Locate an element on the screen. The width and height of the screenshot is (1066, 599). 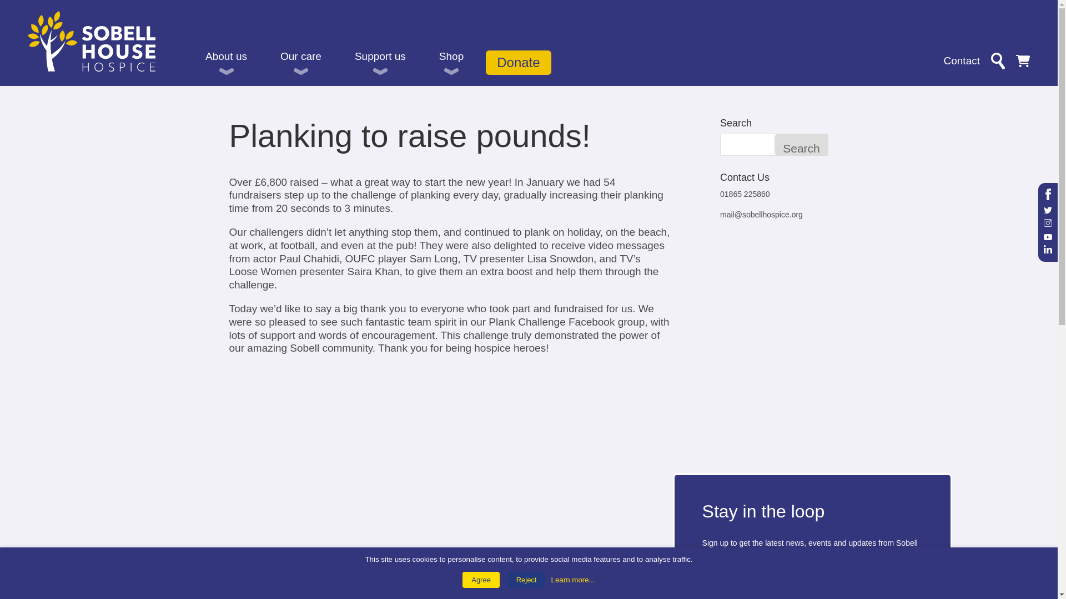
Support us is located at coordinates (380, 63).